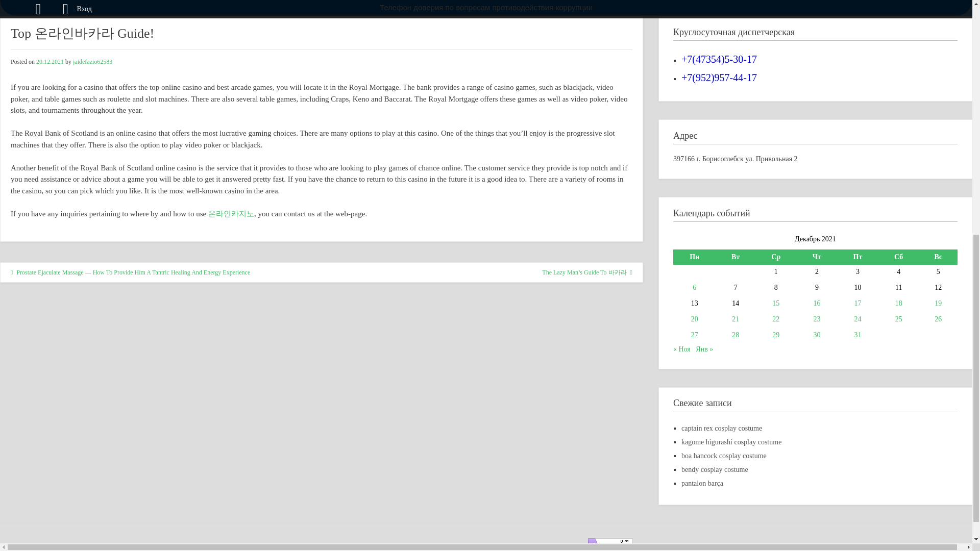 The image size is (980, 551). Describe the element at coordinates (50, 62) in the screenshot. I see `20.12.2021` at that location.